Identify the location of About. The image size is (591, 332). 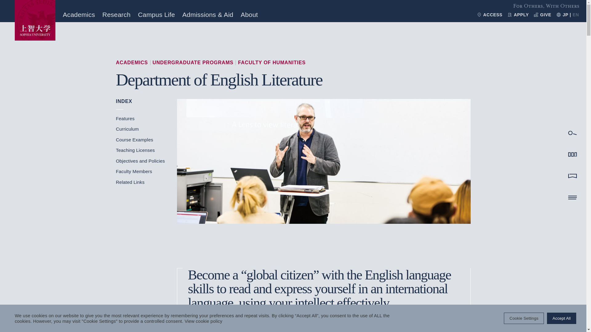
(249, 14).